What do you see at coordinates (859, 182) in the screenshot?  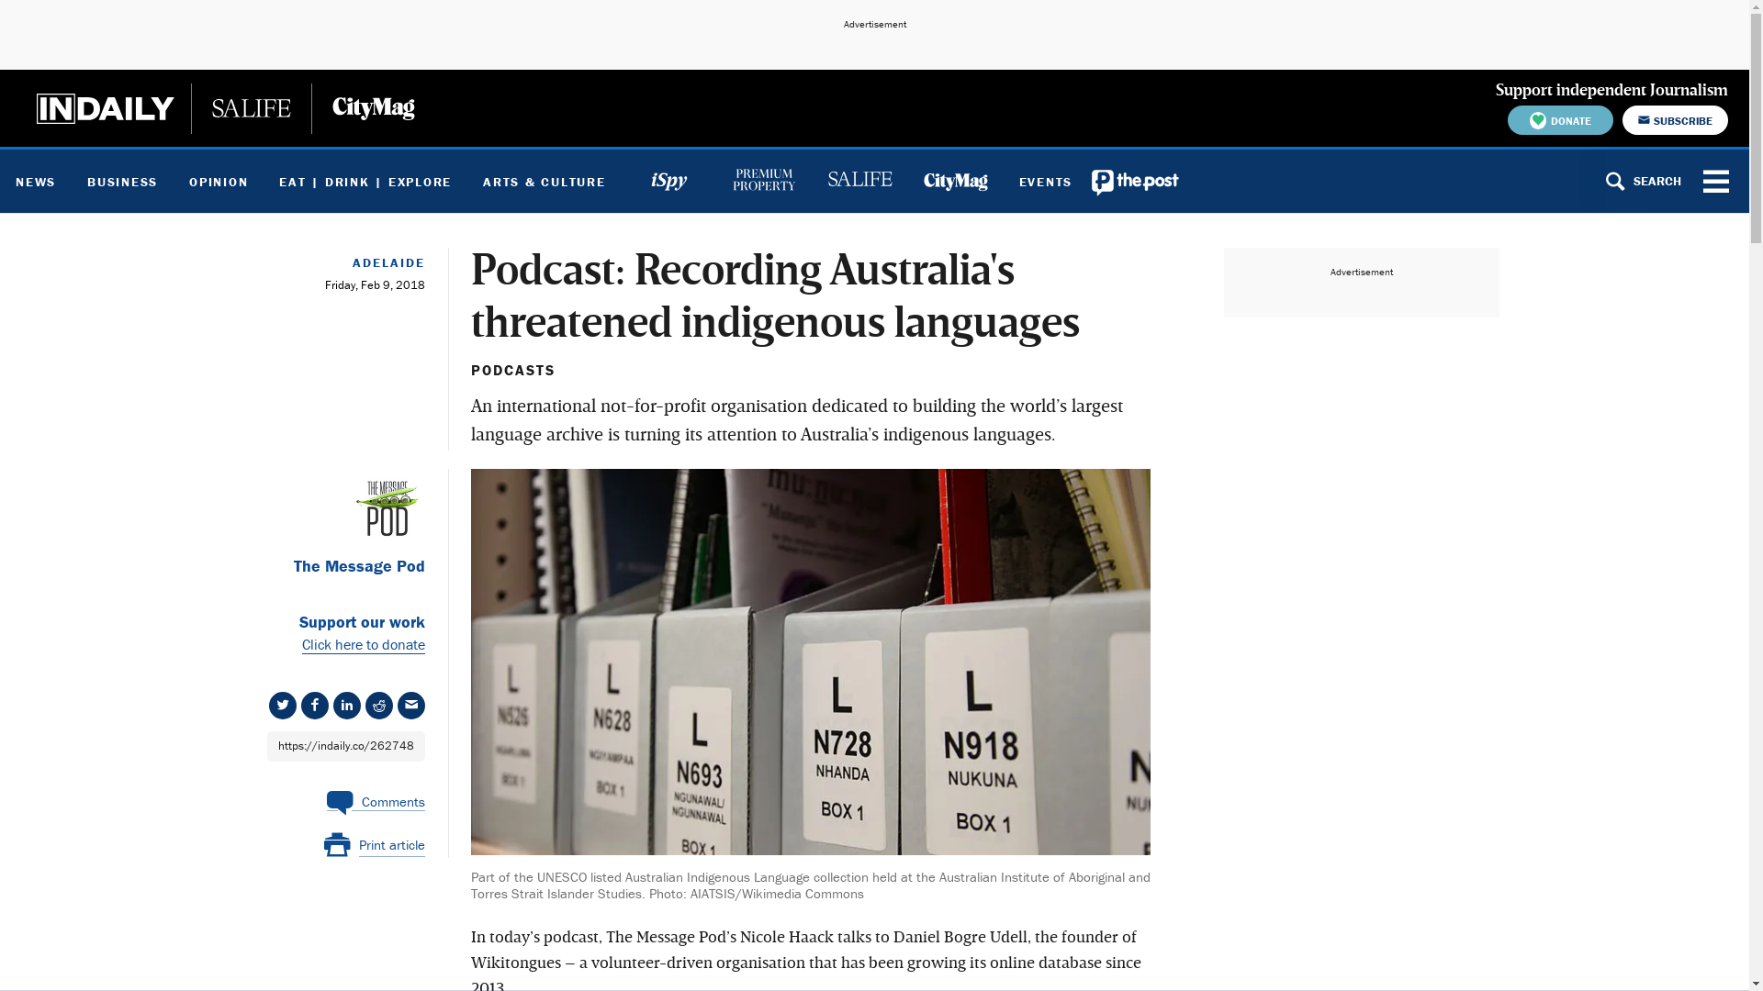 I see `SALIFE` at bounding box center [859, 182].